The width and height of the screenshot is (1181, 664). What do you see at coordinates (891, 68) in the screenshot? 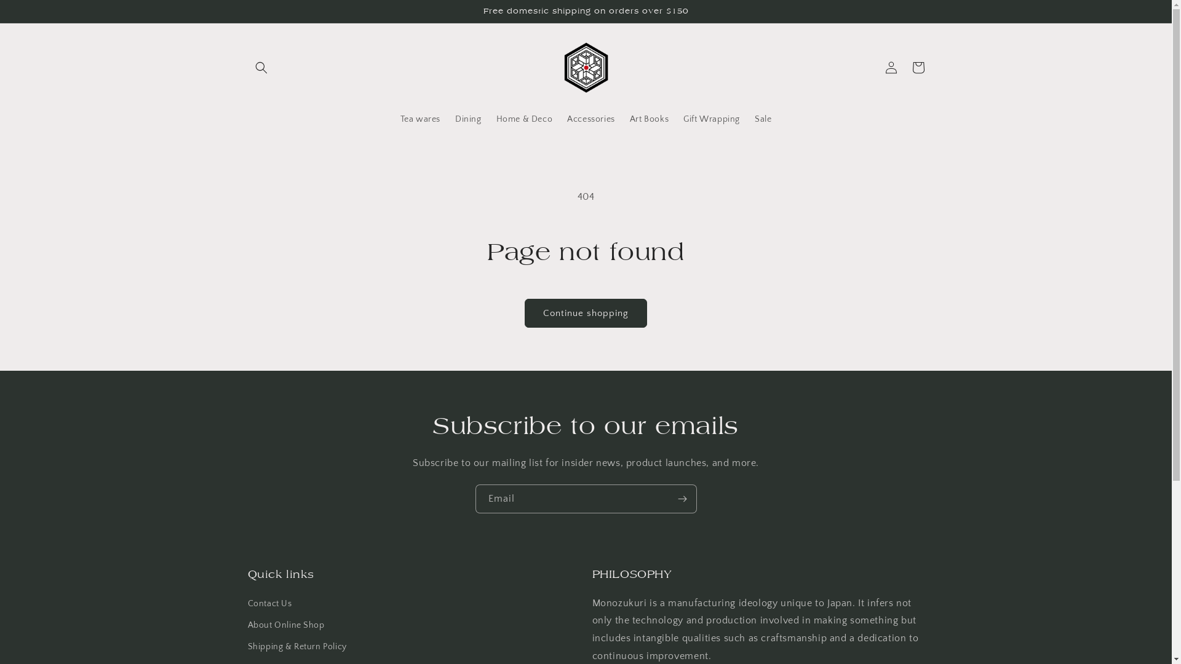
I see `Log in` at bounding box center [891, 68].